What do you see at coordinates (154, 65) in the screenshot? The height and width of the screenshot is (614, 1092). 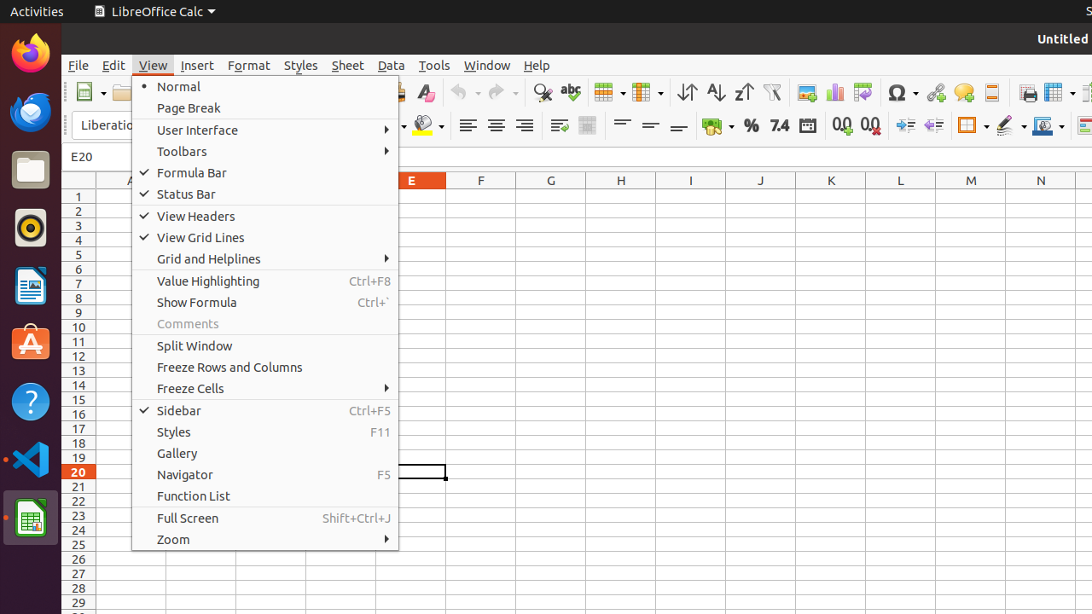 I see `View` at bounding box center [154, 65].